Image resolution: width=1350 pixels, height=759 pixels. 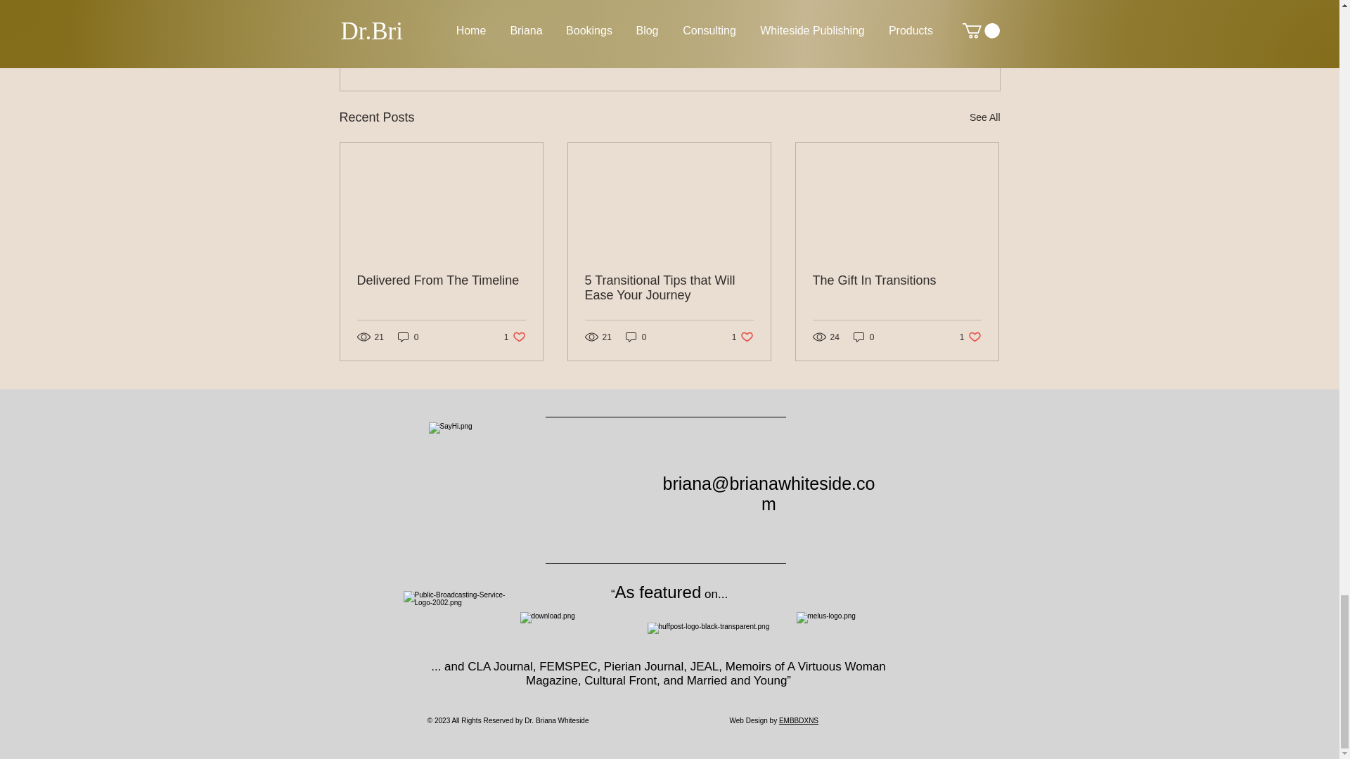 I want to click on 5 Transitional Tips that Will Ease Your Journey, so click(x=669, y=287).